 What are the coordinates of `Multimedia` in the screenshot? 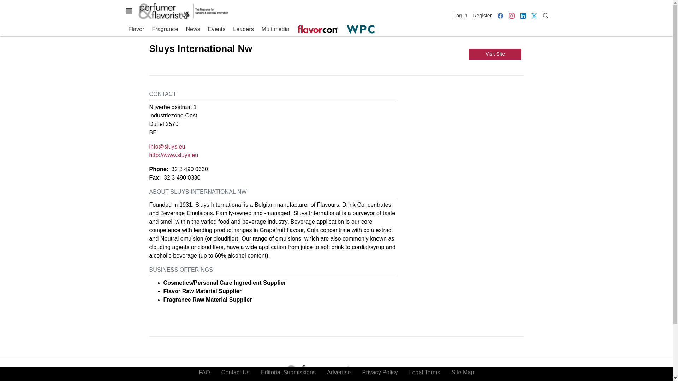 It's located at (275, 29).